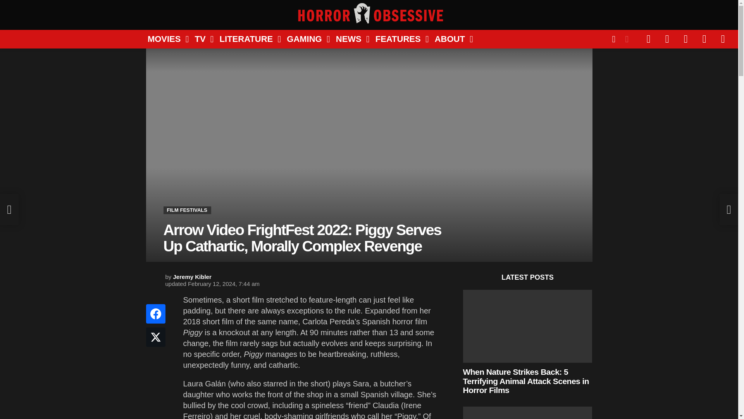 The image size is (744, 419). What do you see at coordinates (192, 277) in the screenshot?
I see `Posts by Jeremy Kibler` at bounding box center [192, 277].